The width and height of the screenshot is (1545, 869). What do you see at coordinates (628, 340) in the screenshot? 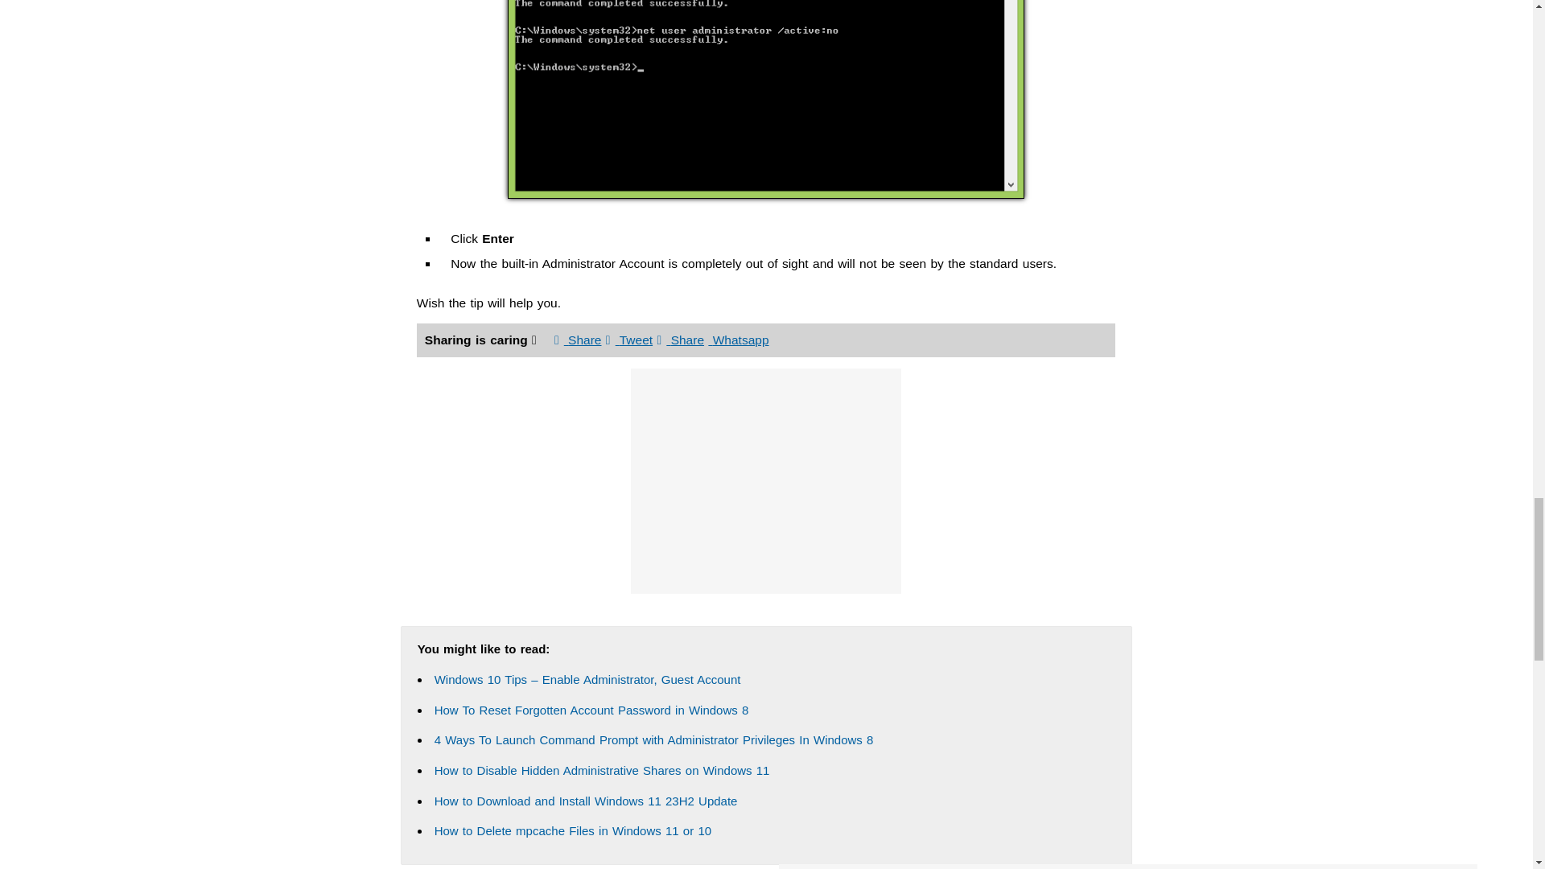
I see `Tweet` at bounding box center [628, 340].